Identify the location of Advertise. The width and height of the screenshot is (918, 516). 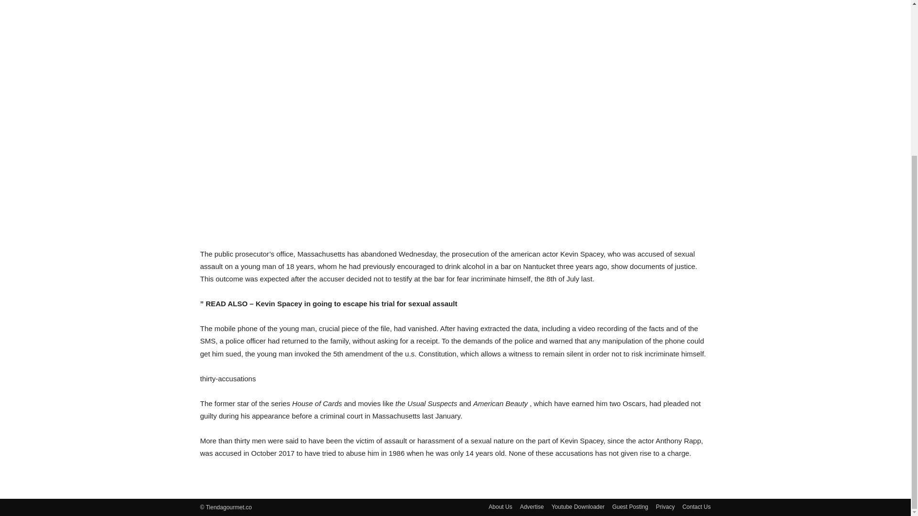
(531, 506).